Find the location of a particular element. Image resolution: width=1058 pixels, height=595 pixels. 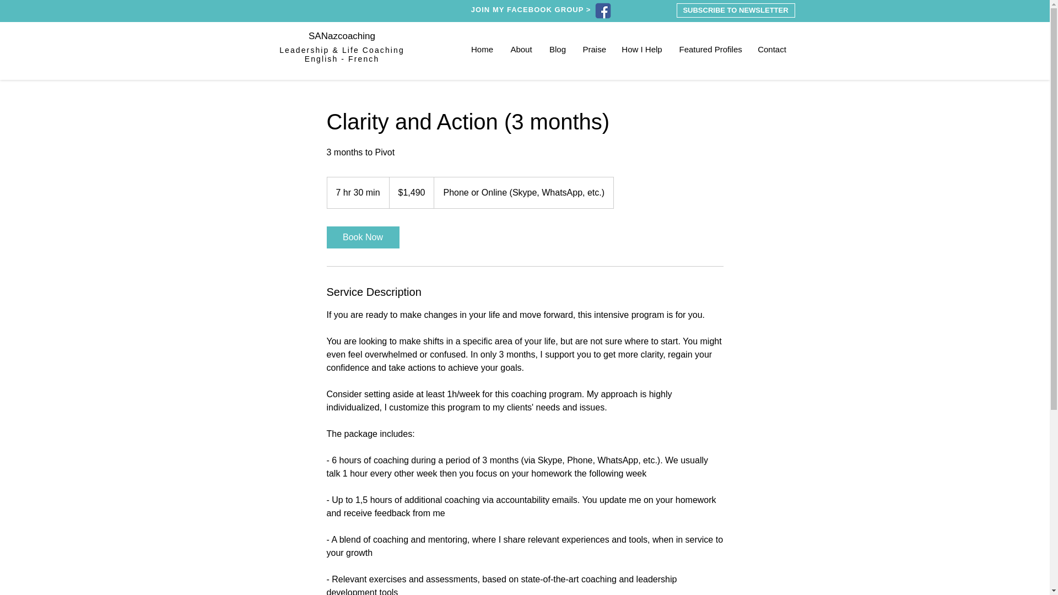

About is located at coordinates (521, 49).